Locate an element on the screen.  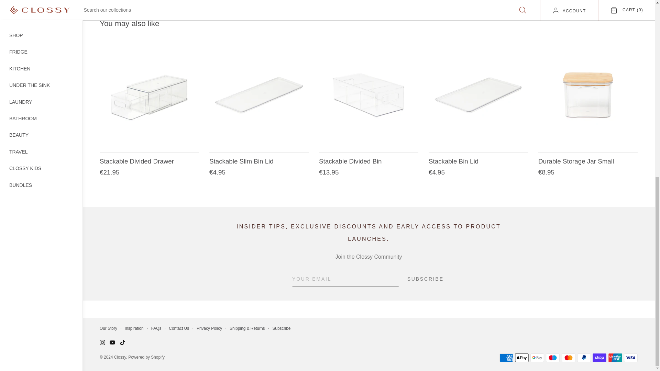
Stackable Divided Drawer is located at coordinates (149, 95).